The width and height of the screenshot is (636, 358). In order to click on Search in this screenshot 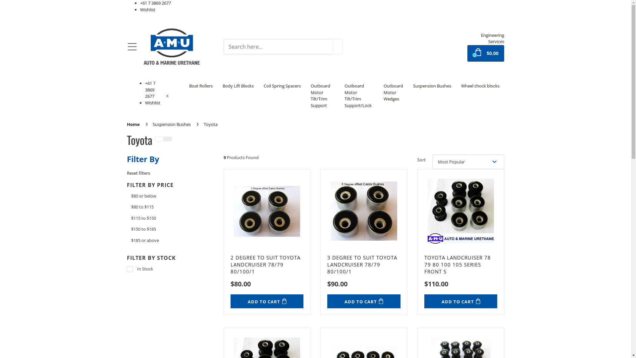, I will do `click(338, 47)`.